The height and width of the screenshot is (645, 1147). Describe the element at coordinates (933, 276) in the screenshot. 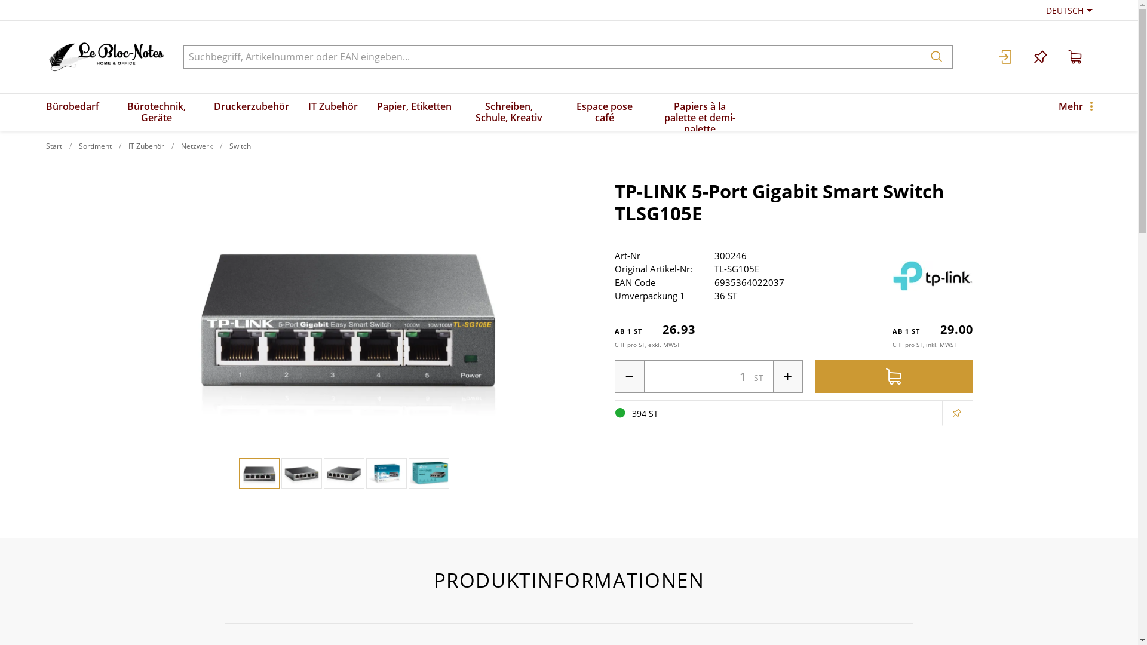

I see `TP-LINK` at that location.